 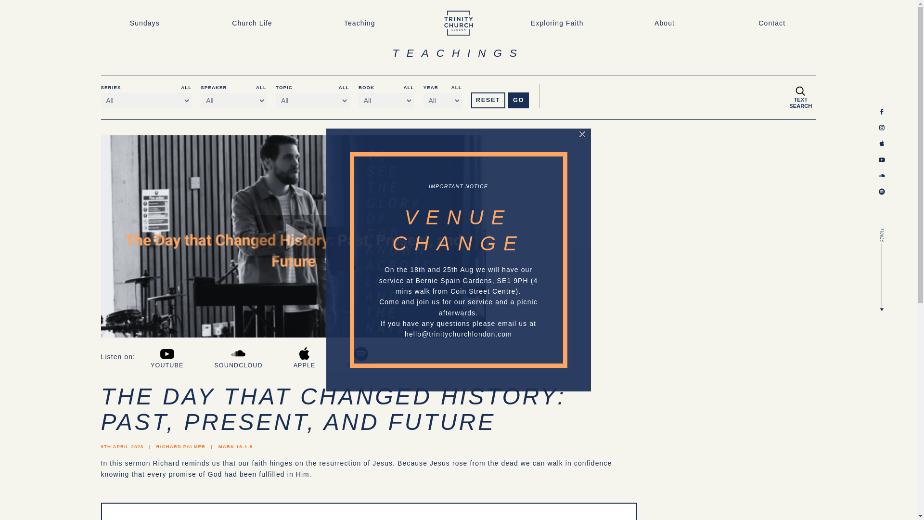 What do you see at coordinates (344, 87) in the screenshot?
I see `ALL` at bounding box center [344, 87].